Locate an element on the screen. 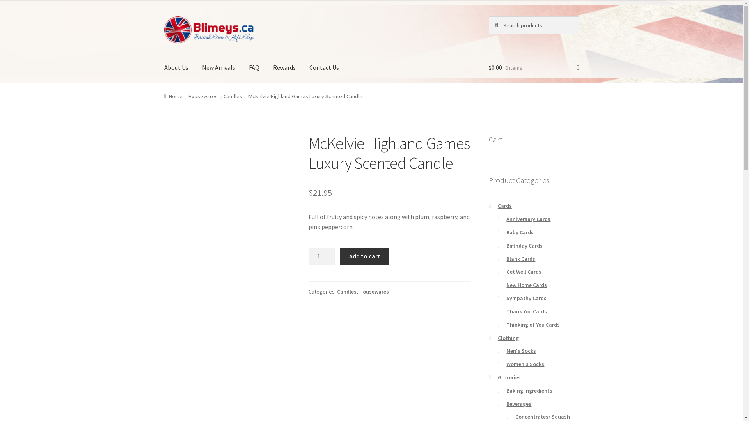 Image resolution: width=749 pixels, height=421 pixels. Sympathy Cards is located at coordinates (527, 298).